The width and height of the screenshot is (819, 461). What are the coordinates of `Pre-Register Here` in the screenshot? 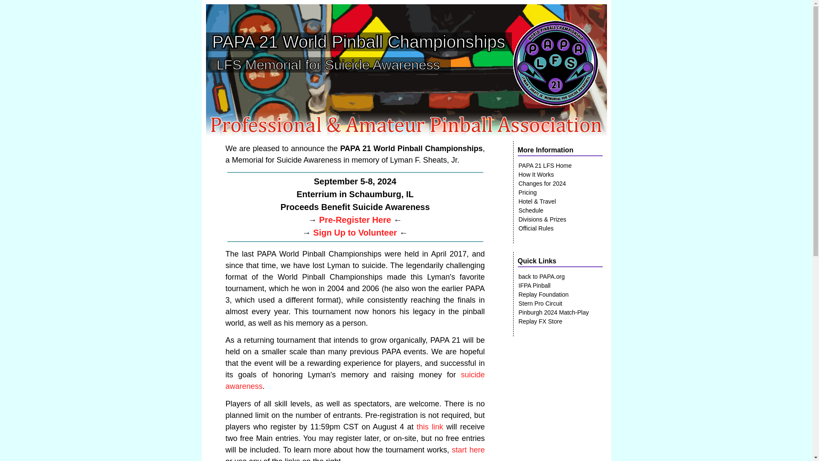 It's located at (355, 219).